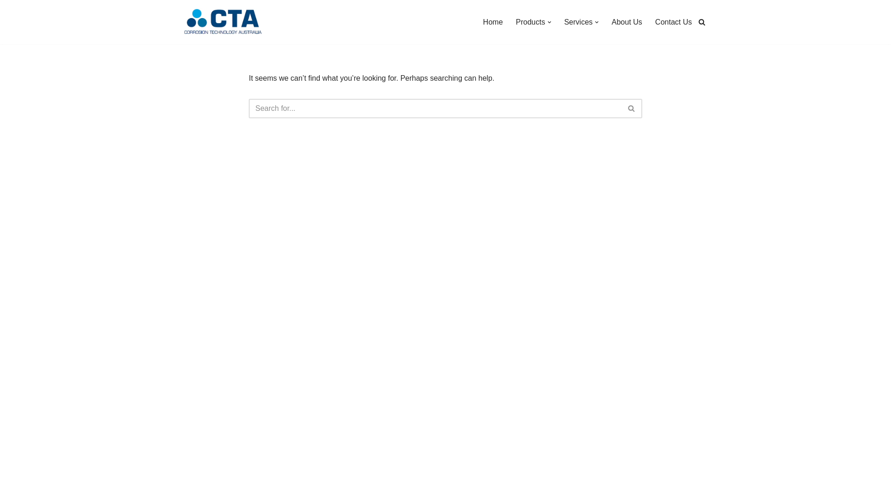 This screenshot has width=891, height=501. Describe the element at coordinates (674, 22) in the screenshot. I see `Contact Us` at that location.